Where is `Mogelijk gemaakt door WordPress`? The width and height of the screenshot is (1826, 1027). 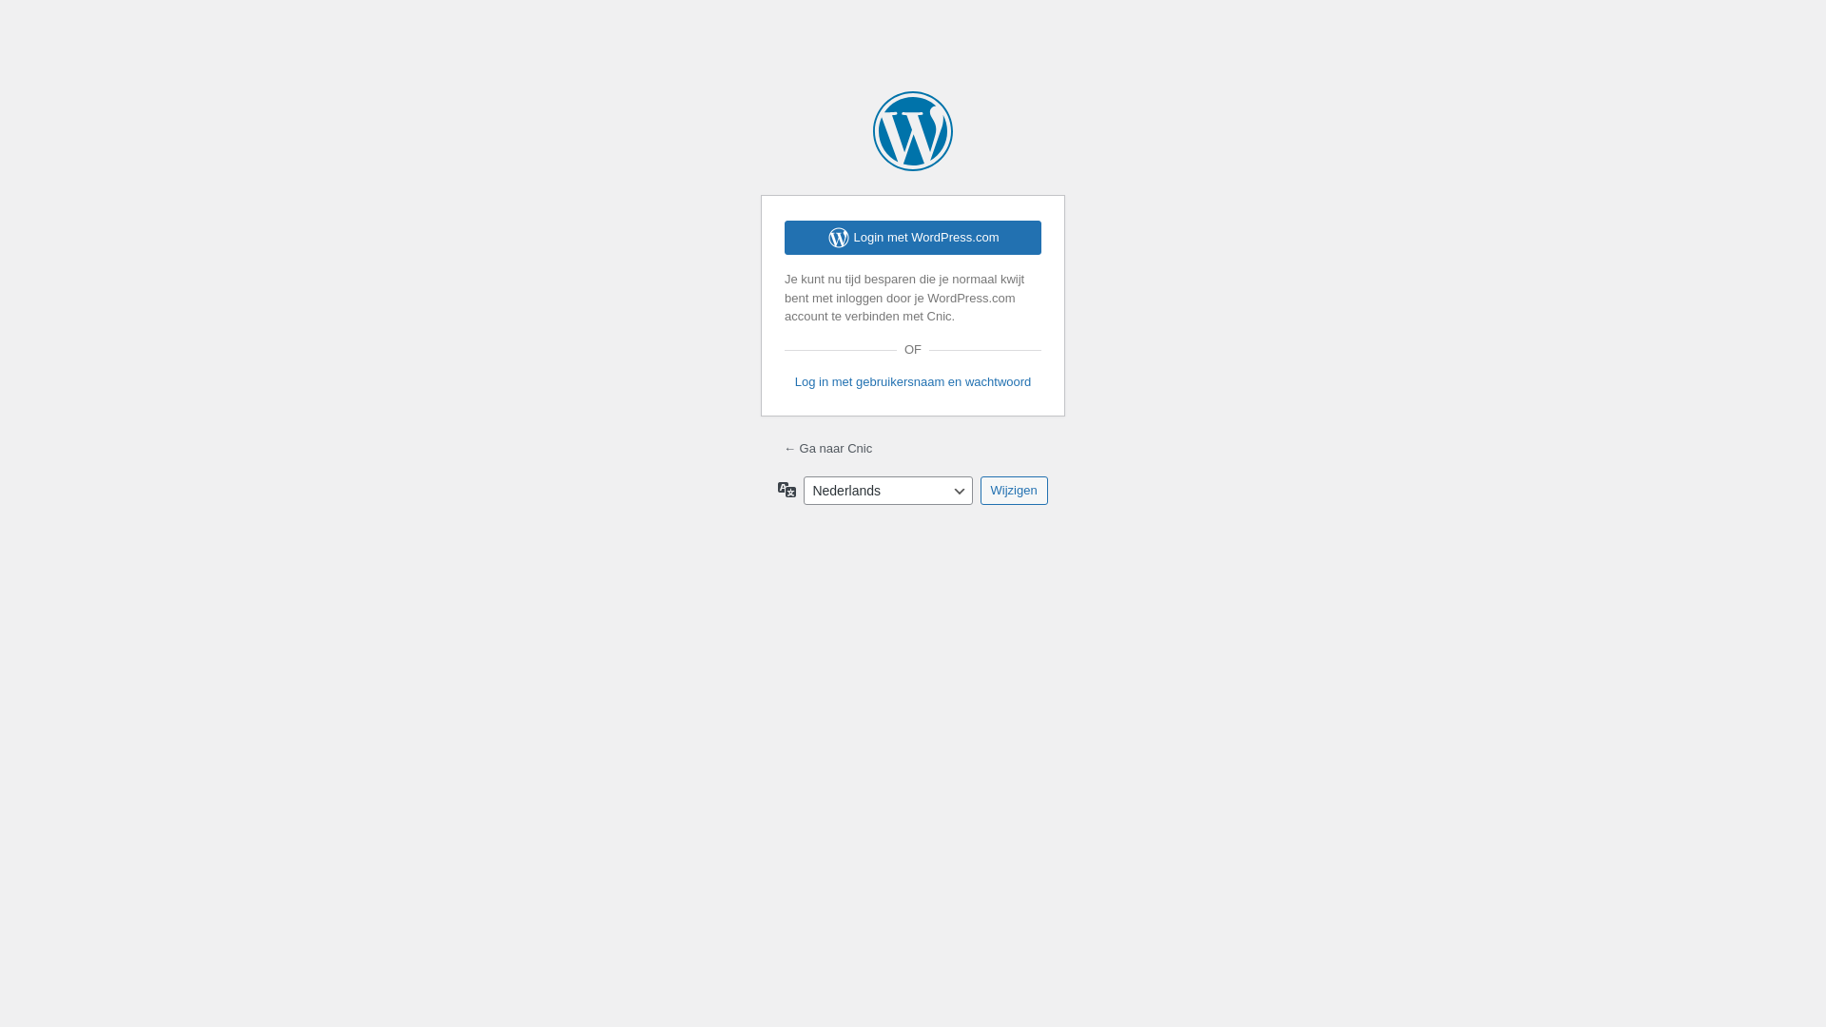 Mogelijk gemaakt door WordPress is located at coordinates (913, 131).